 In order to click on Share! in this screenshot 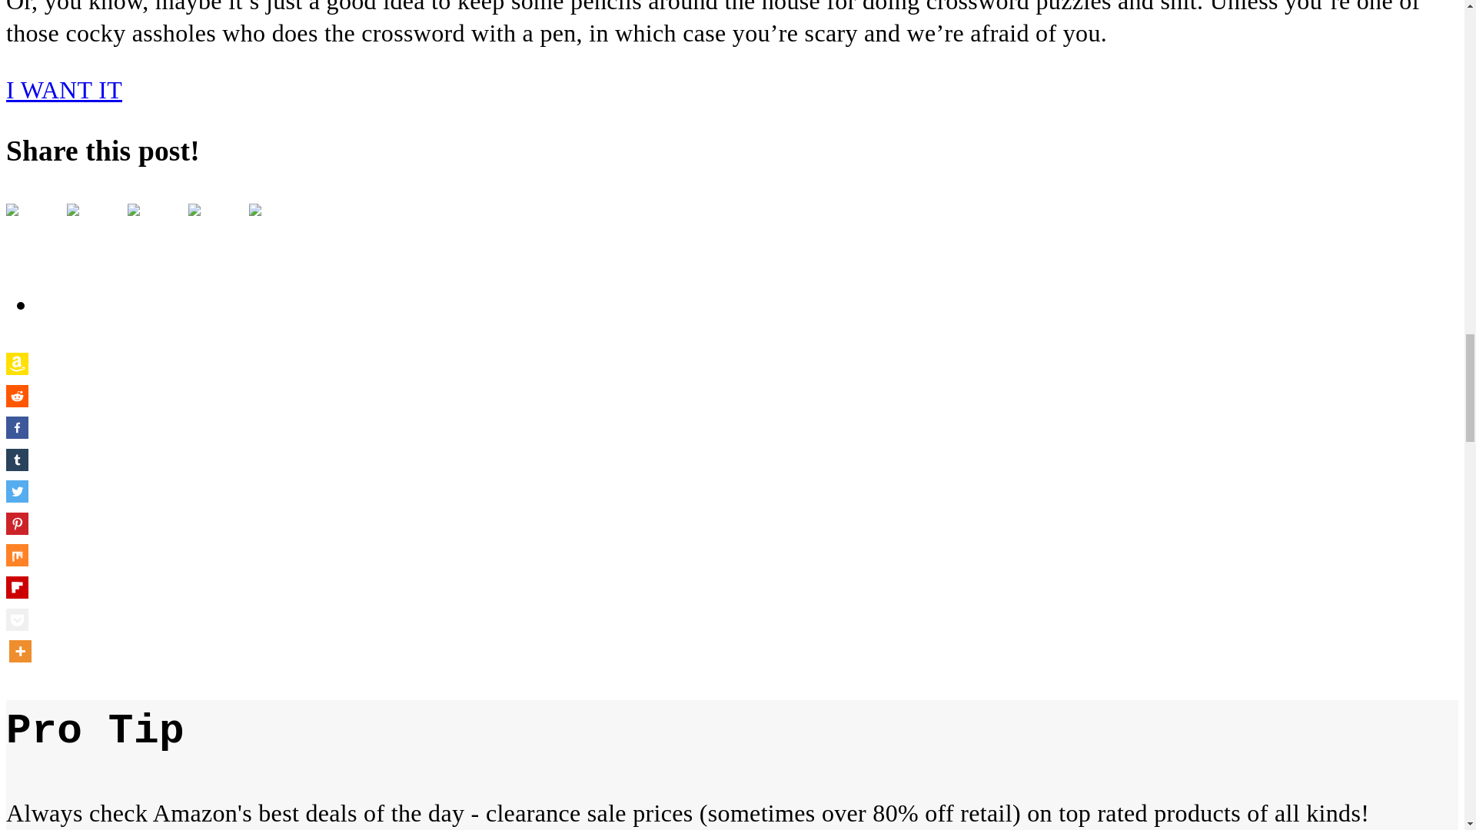, I will do `click(31, 227)`.